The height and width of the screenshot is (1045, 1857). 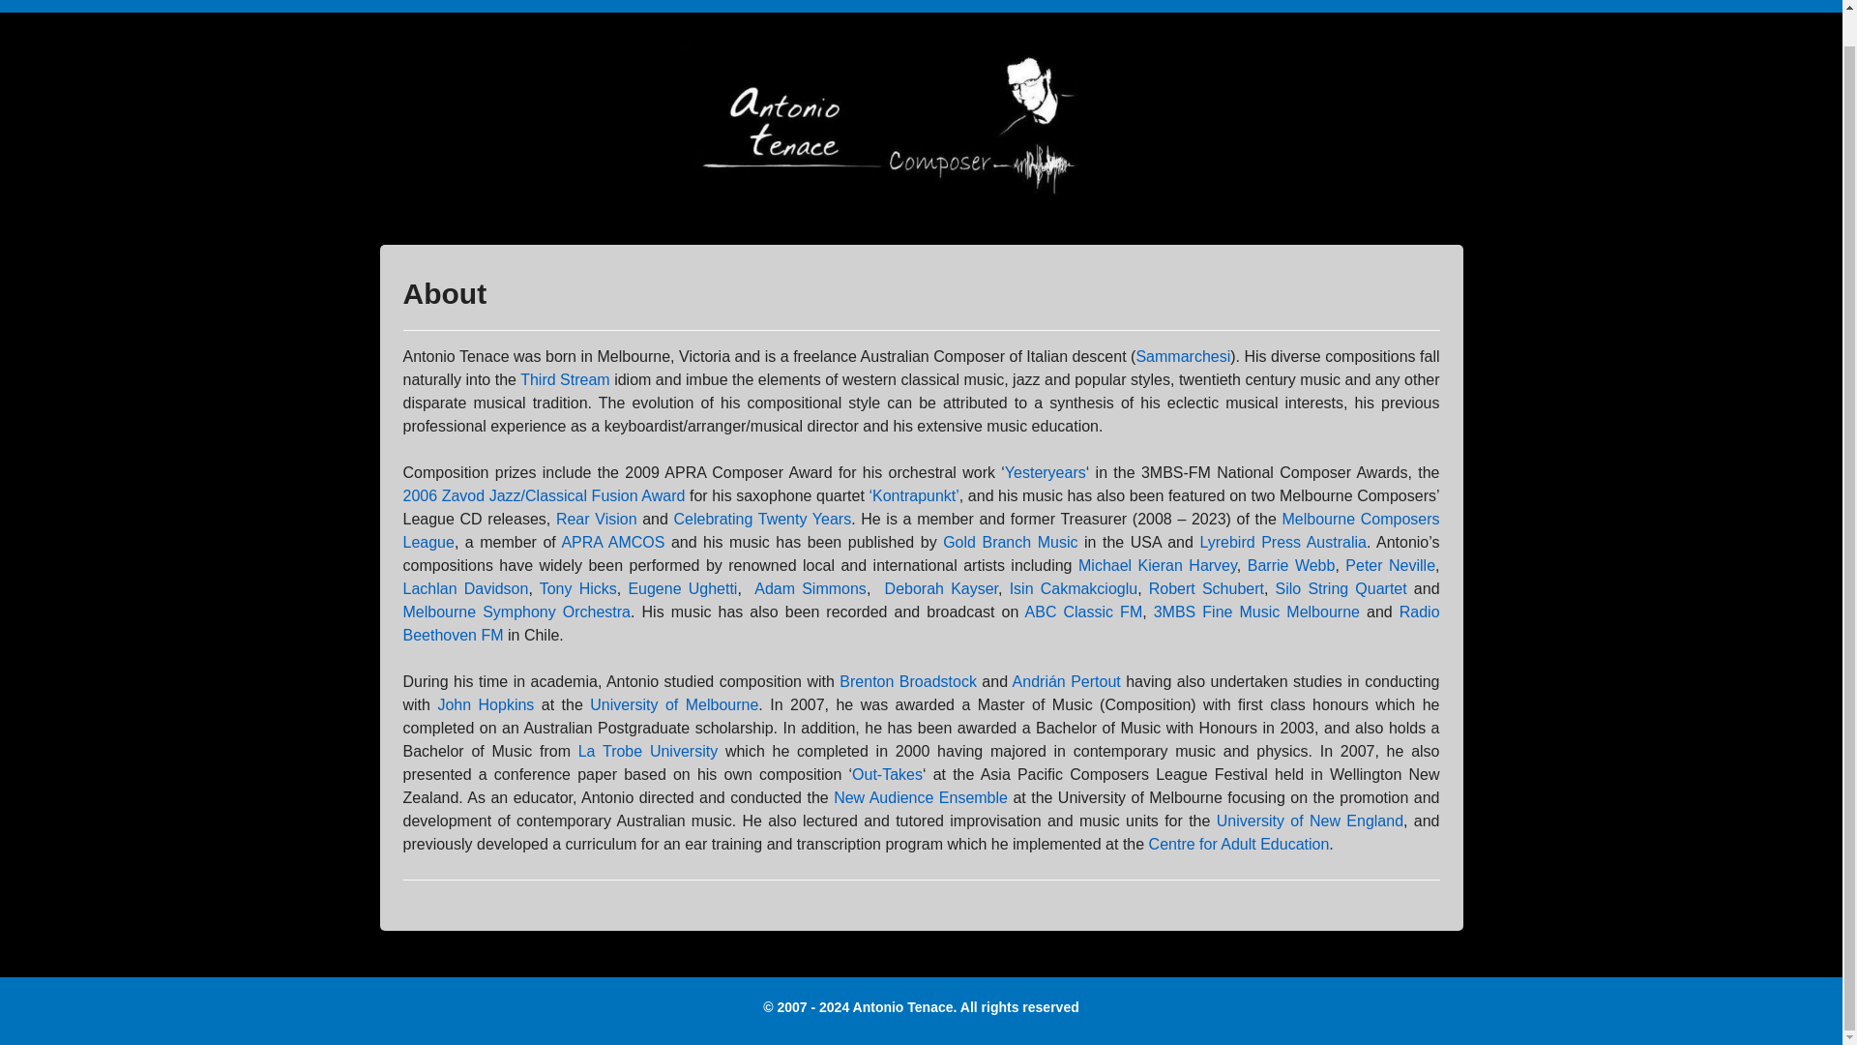 What do you see at coordinates (1045, 472) in the screenshot?
I see `Yesteryears` at bounding box center [1045, 472].